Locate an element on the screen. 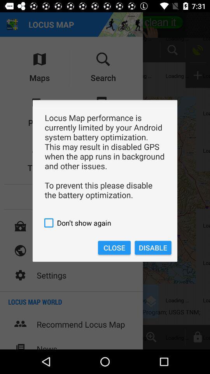  turn off the icon below locus map performance item is located at coordinates (105, 223).